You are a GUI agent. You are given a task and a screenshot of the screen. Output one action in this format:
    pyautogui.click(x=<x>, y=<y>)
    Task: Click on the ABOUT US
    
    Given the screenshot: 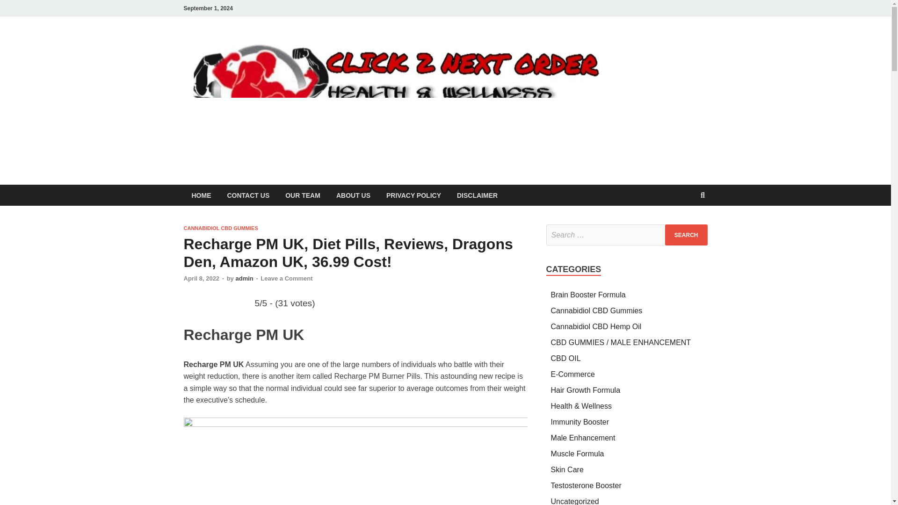 What is the action you would take?
    pyautogui.click(x=353, y=195)
    